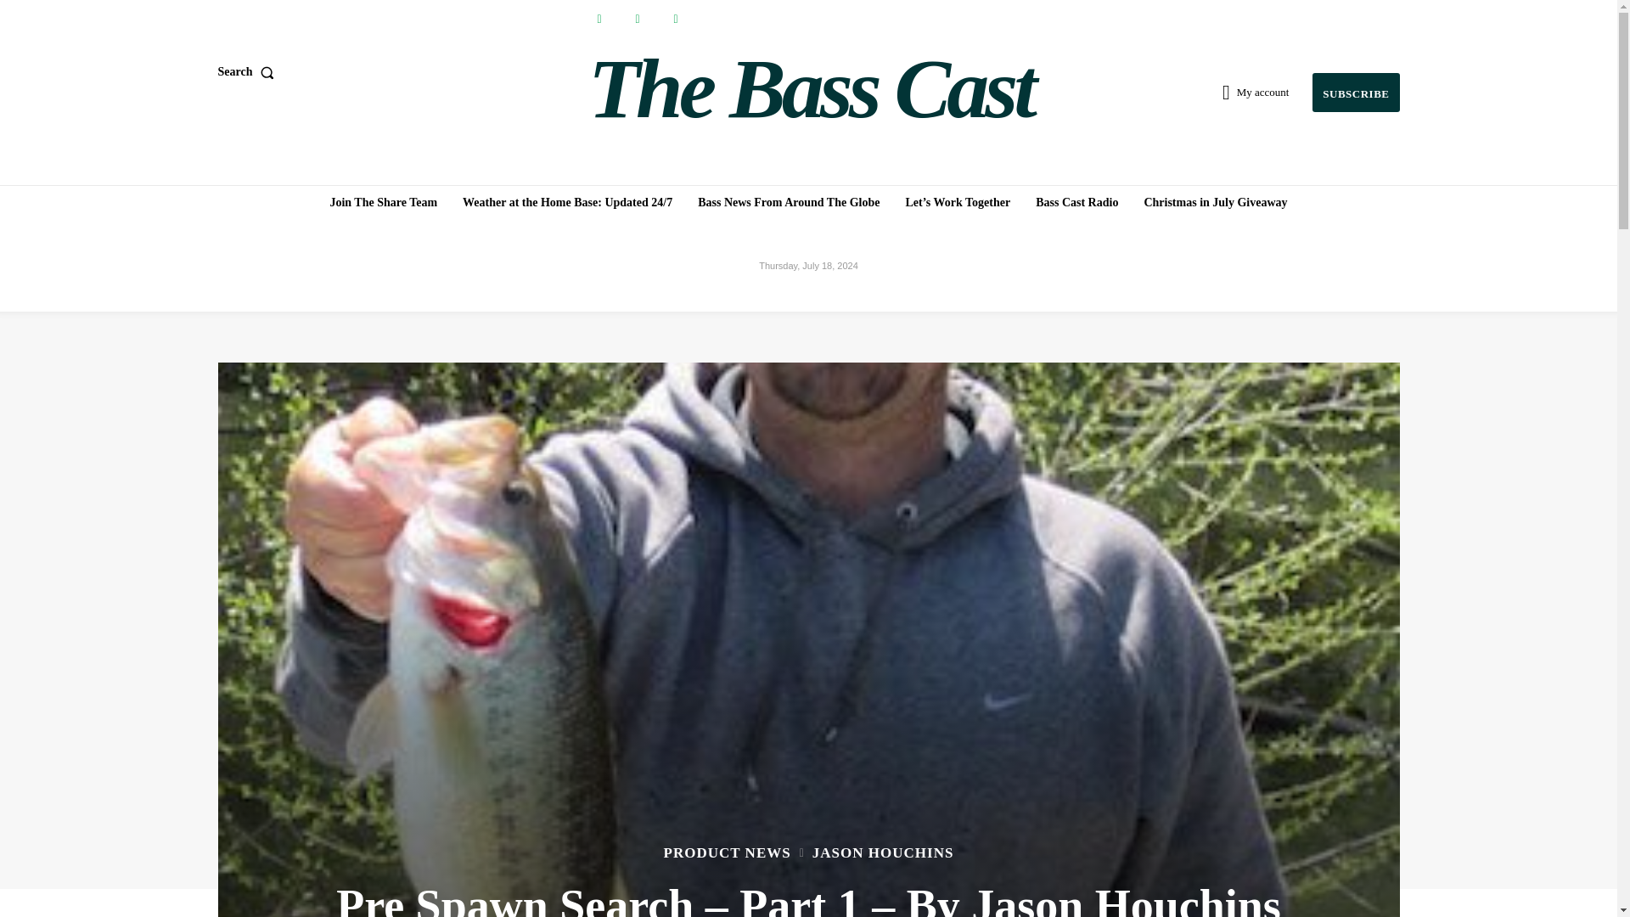 Image resolution: width=1630 pixels, height=917 pixels. Describe the element at coordinates (1355, 93) in the screenshot. I see `SUBSCRIBE` at that location.